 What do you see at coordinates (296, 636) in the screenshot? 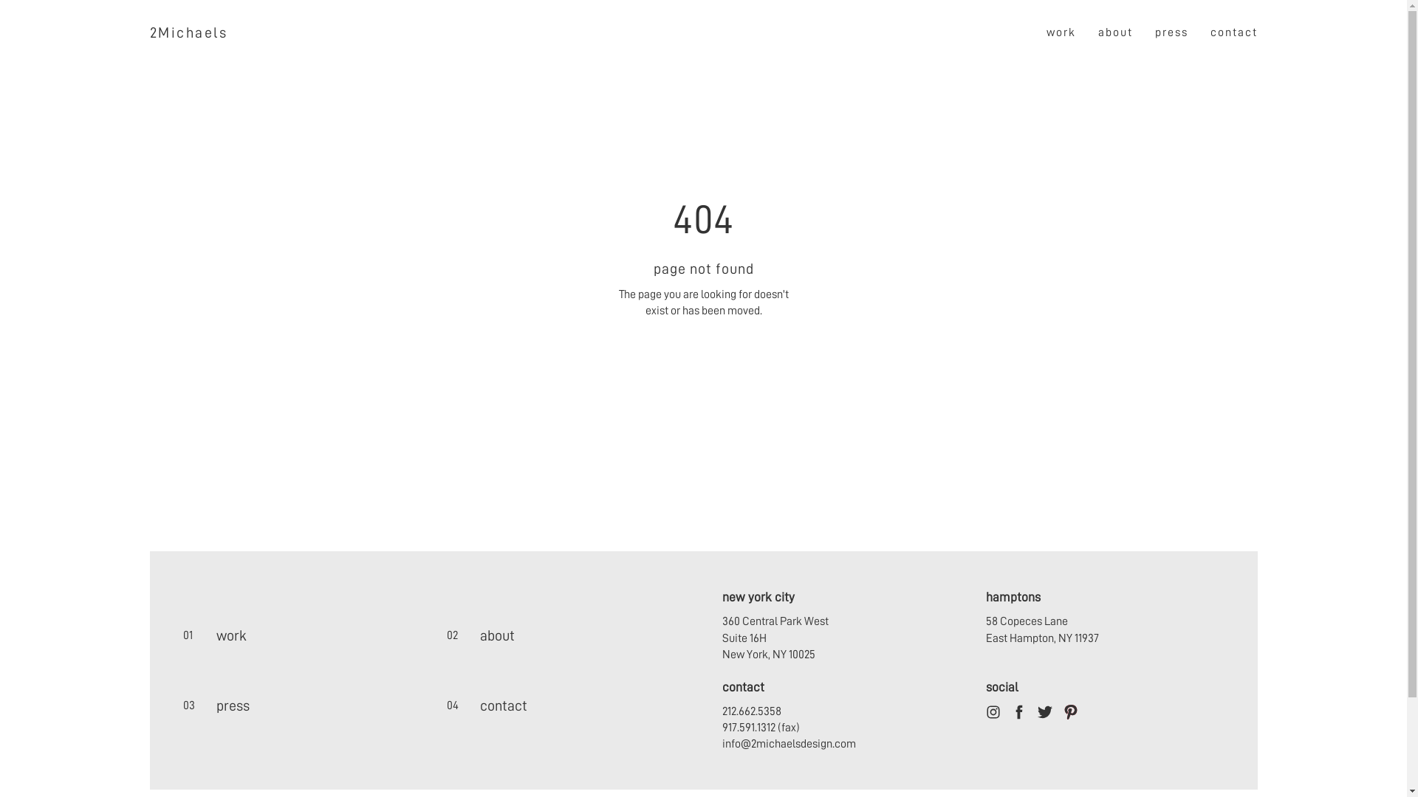
I see `work` at bounding box center [296, 636].